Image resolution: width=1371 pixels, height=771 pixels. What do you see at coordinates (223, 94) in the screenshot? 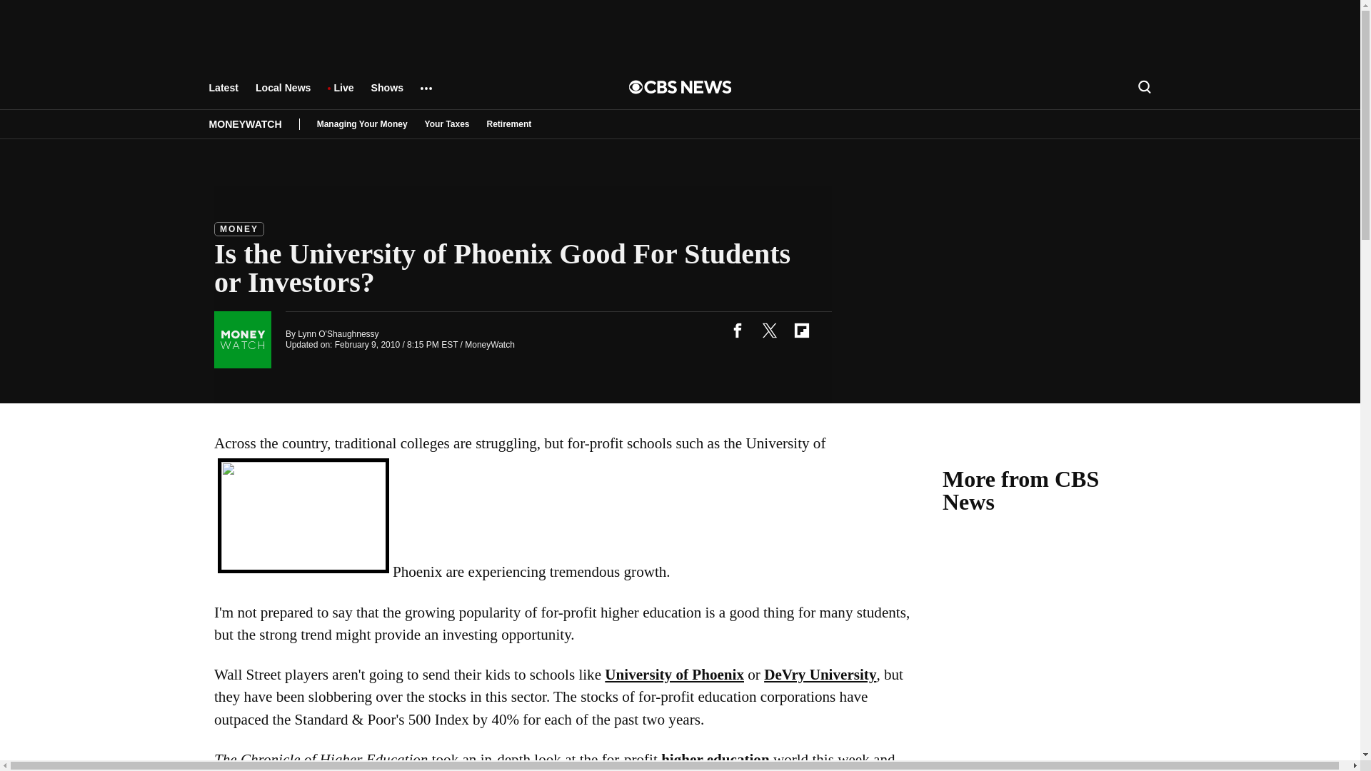
I see `Latest` at bounding box center [223, 94].